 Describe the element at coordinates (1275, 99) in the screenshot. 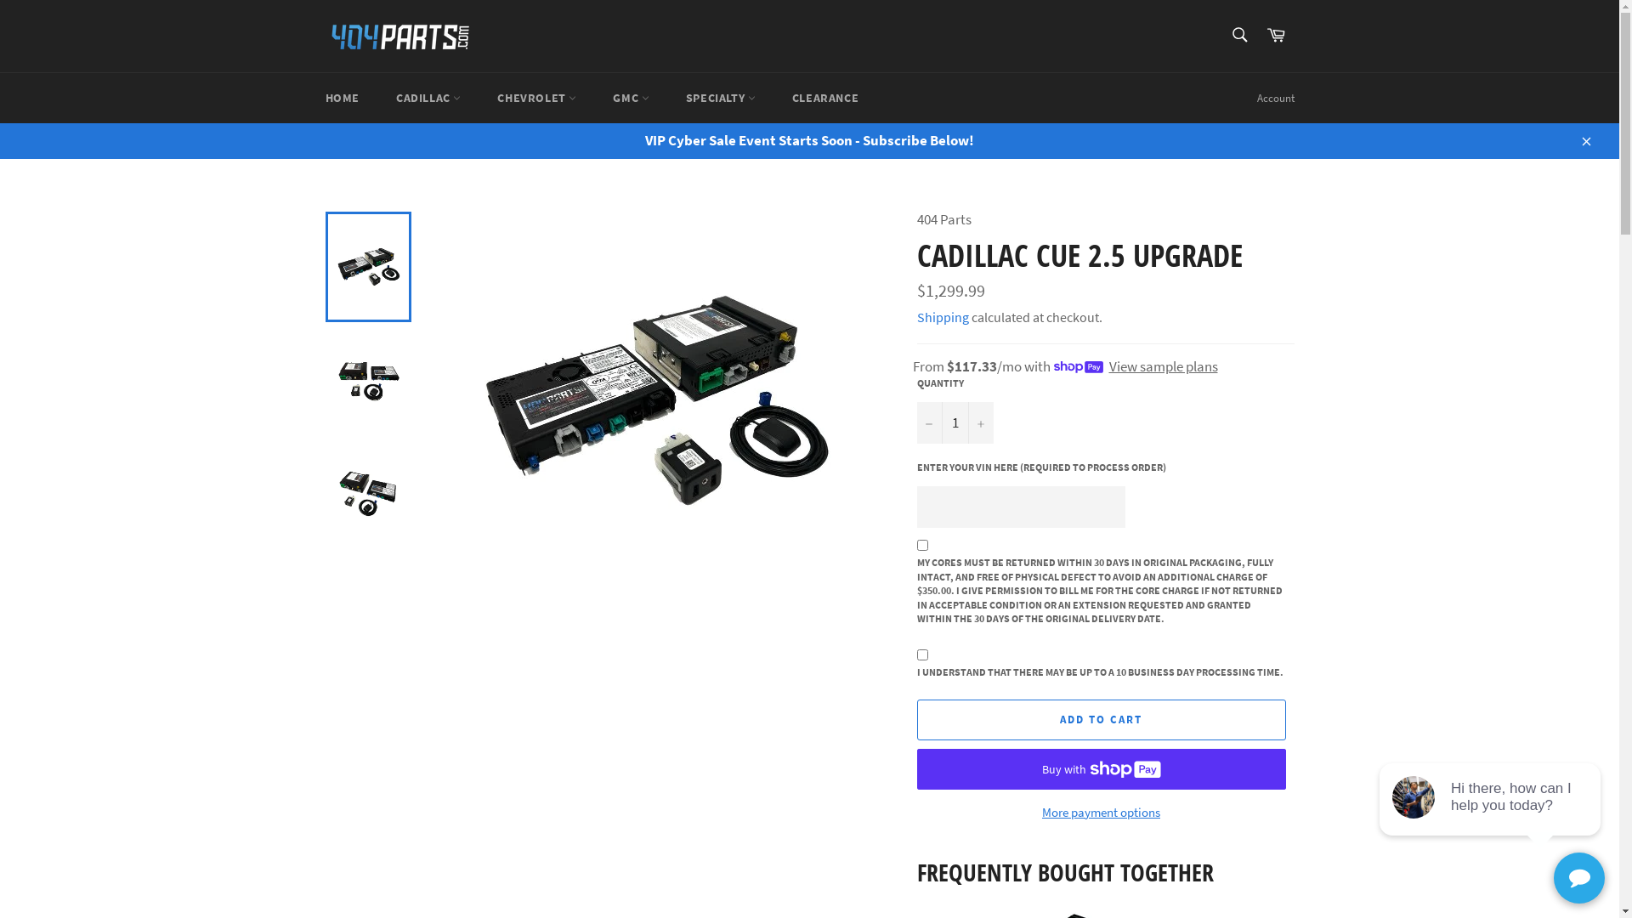

I see `Account` at that location.